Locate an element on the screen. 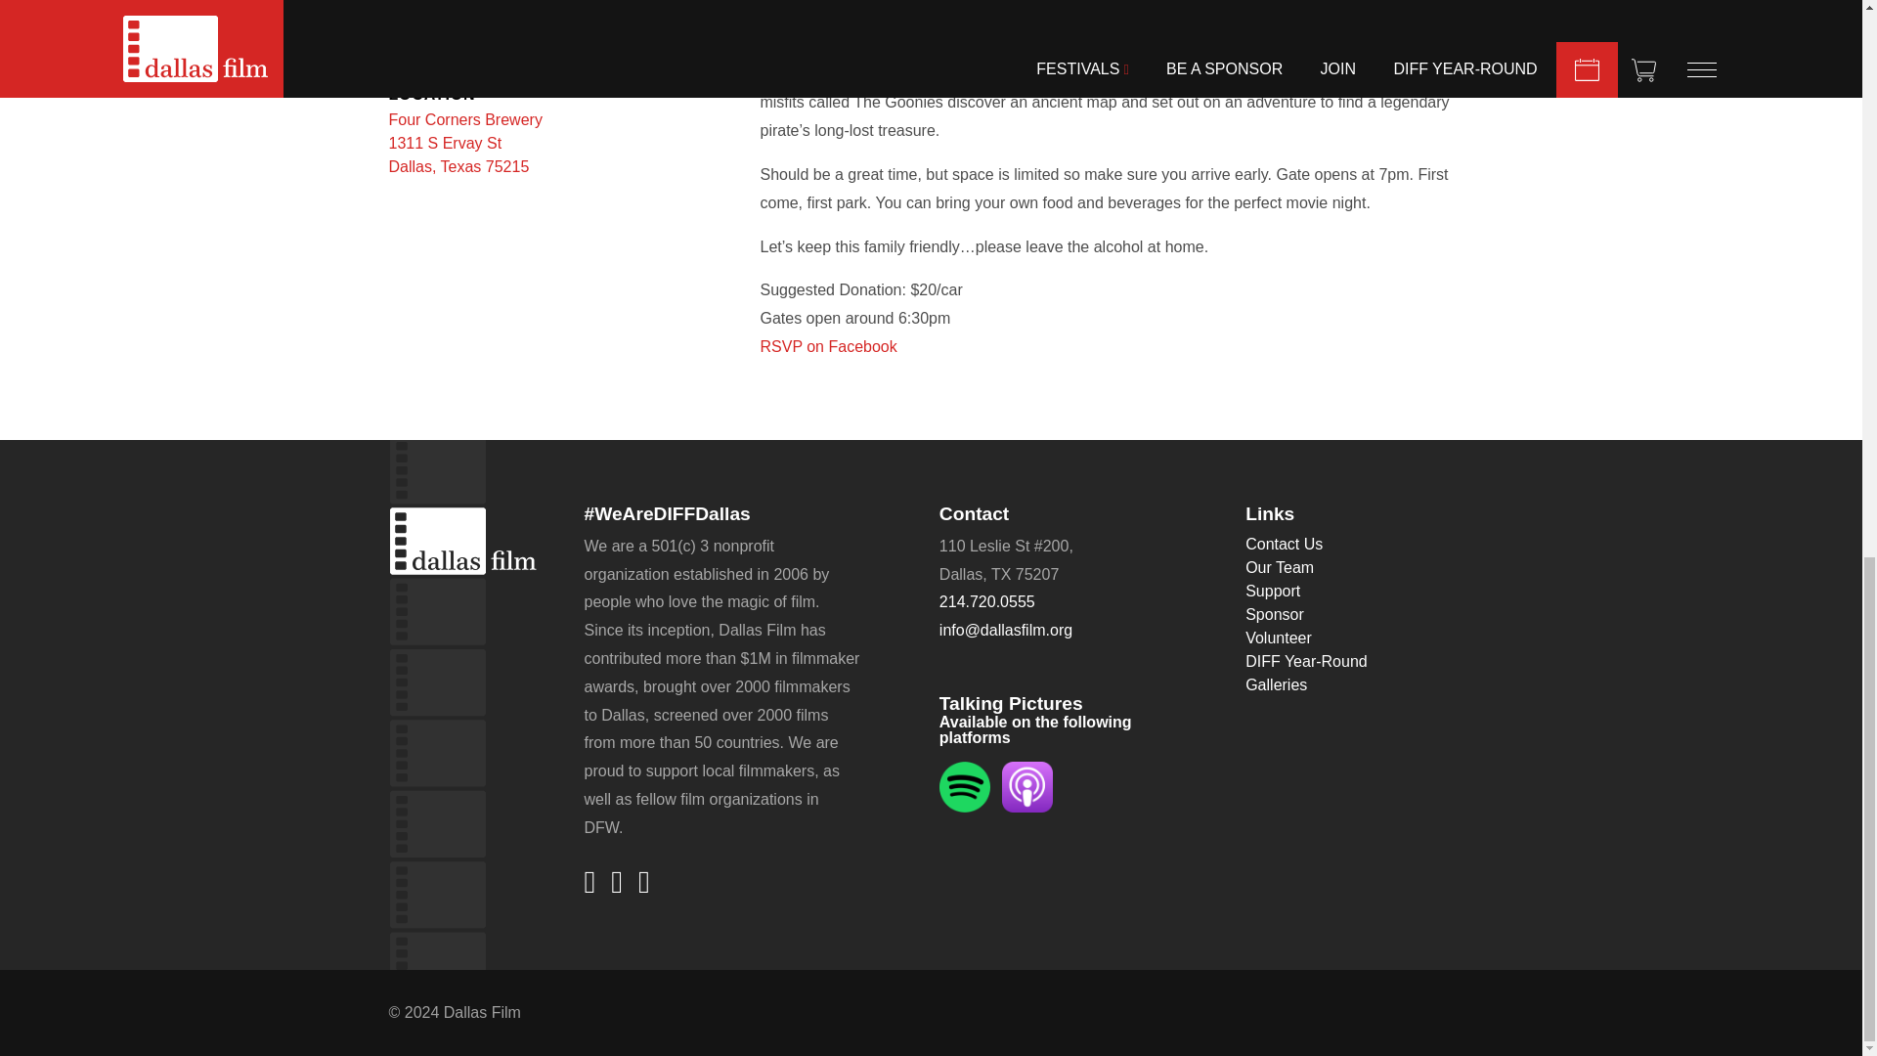 This screenshot has width=1877, height=1056. 214.720.0555 is located at coordinates (1027, 785).